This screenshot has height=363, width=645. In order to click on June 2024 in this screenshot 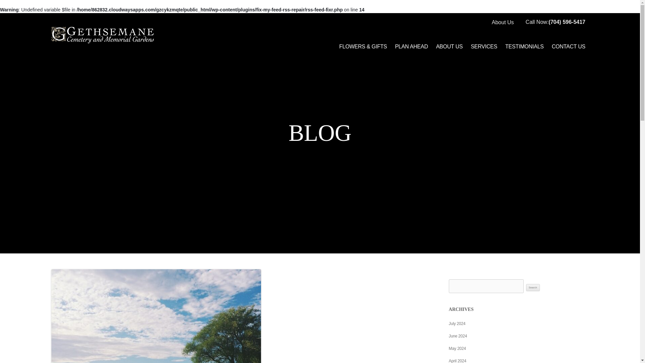, I will do `click(458, 336)`.